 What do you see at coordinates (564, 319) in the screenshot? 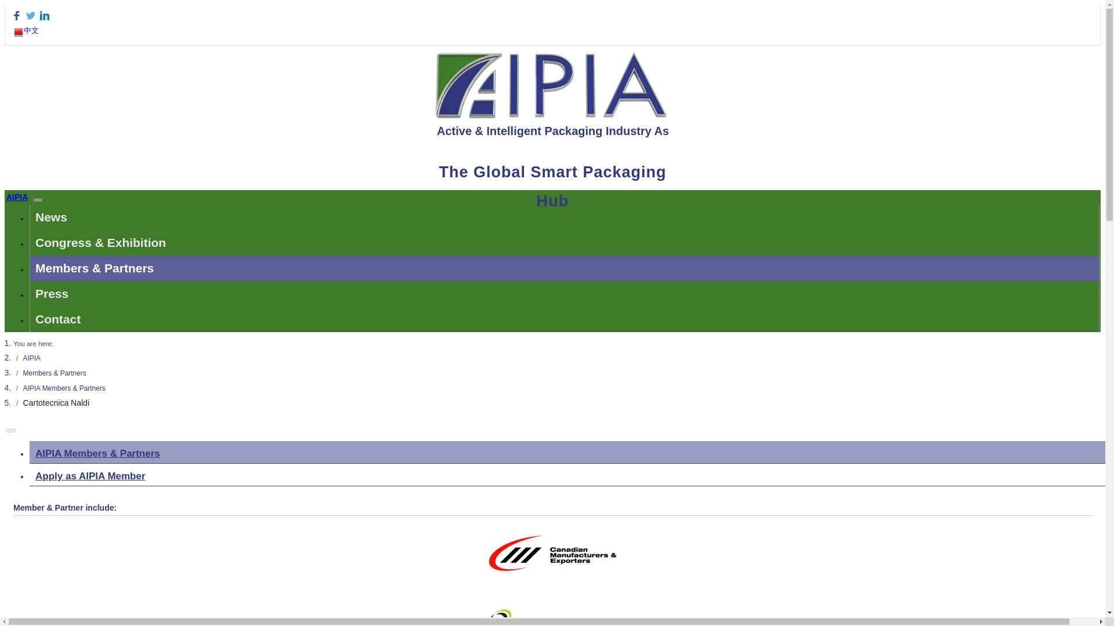
I see `Contact` at bounding box center [564, 319].